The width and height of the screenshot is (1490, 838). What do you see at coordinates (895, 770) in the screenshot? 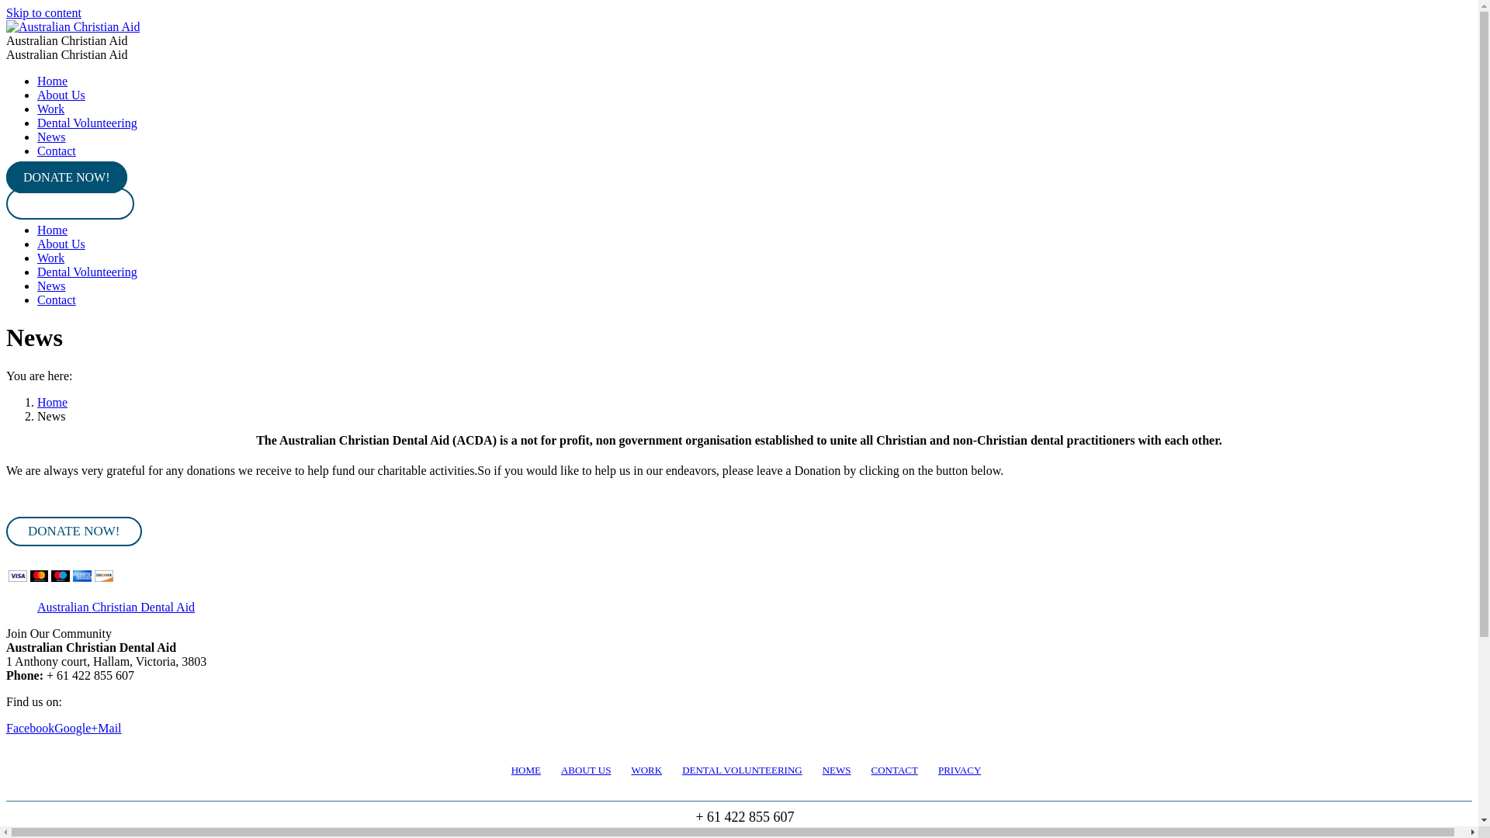
I see `CONTACT` at bounding box center [895, 770].